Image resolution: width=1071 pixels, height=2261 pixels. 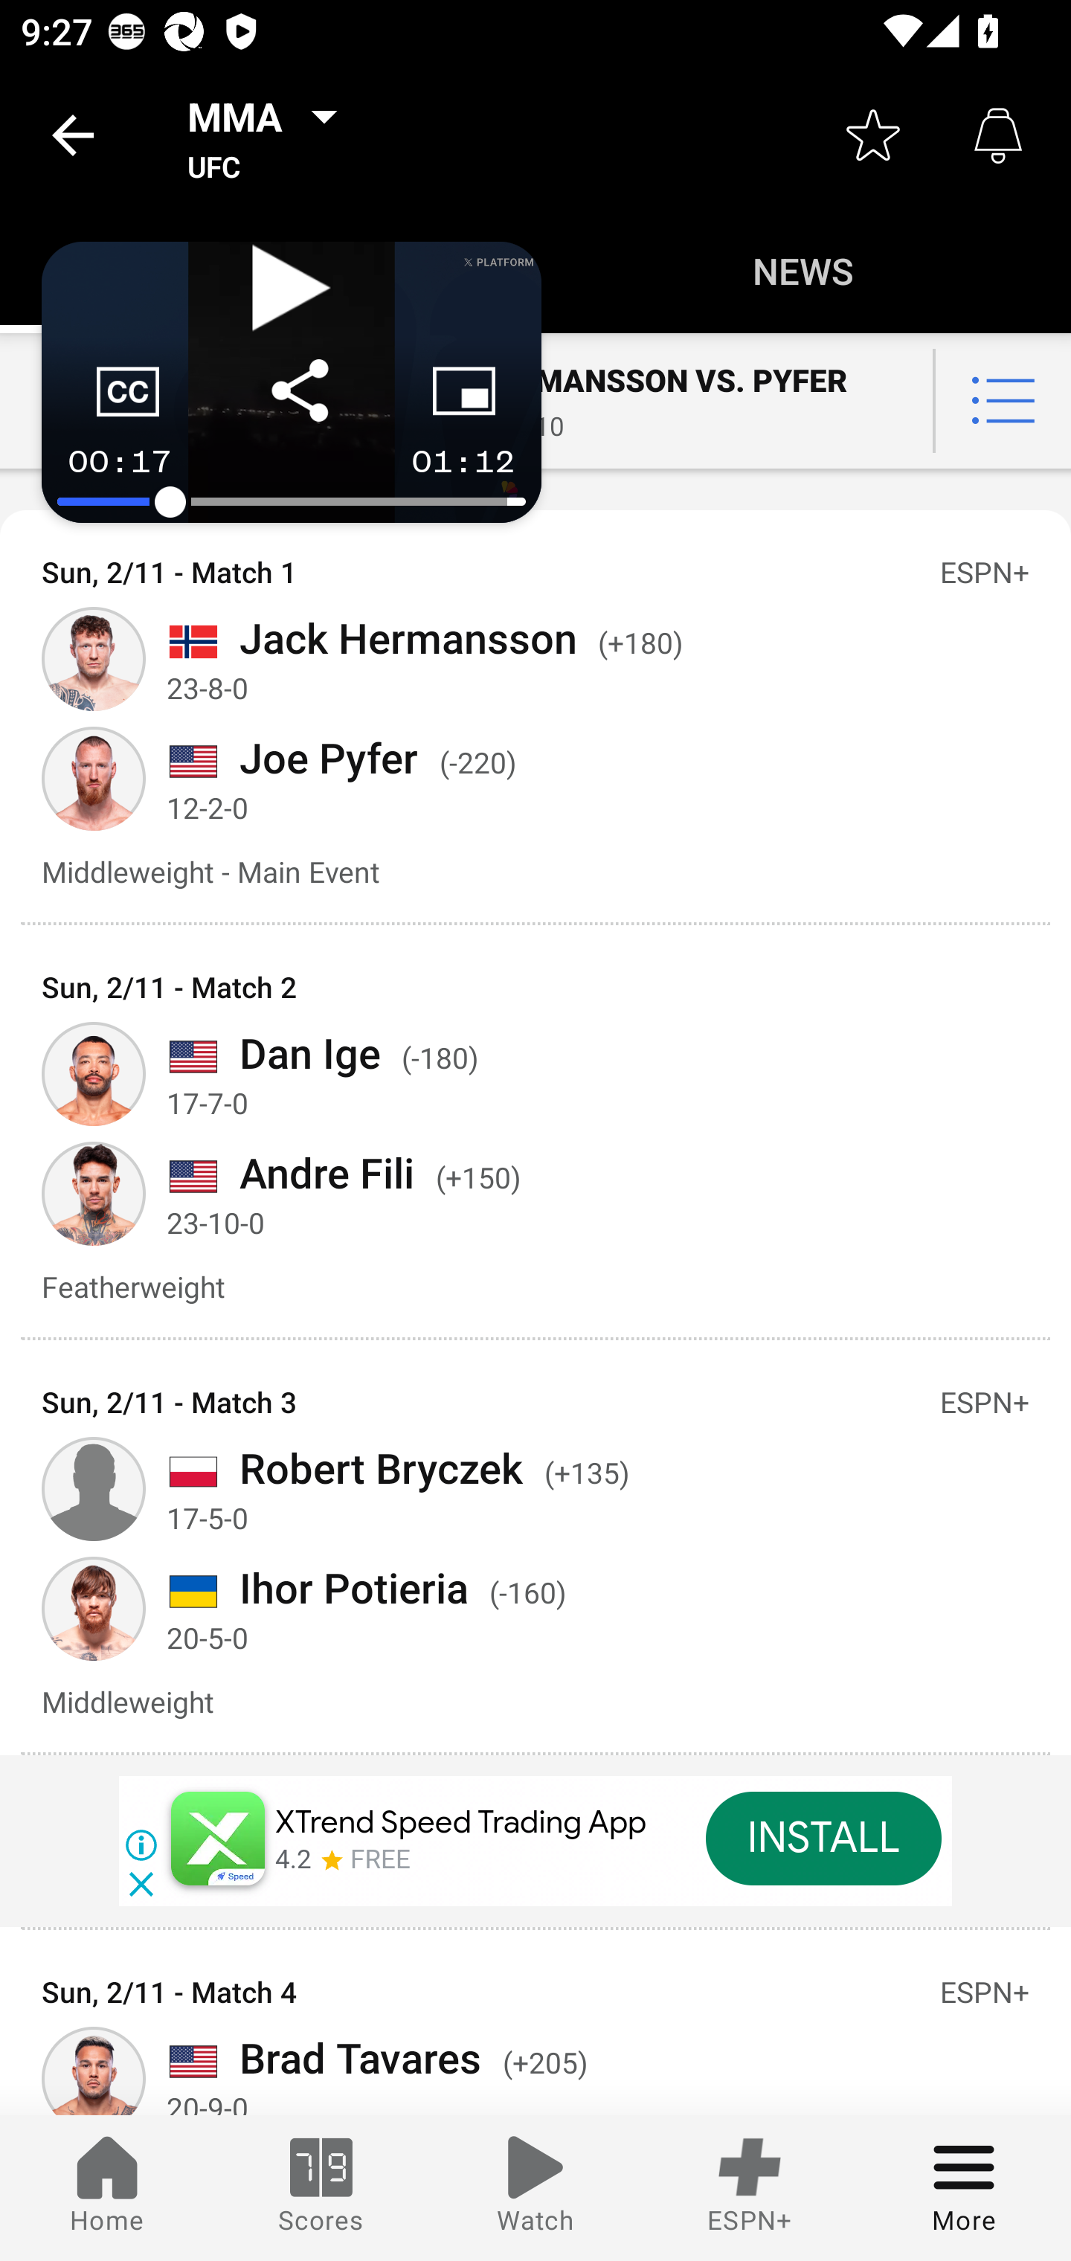 I want to click on INSTALL, so click(x=823, y=1838).